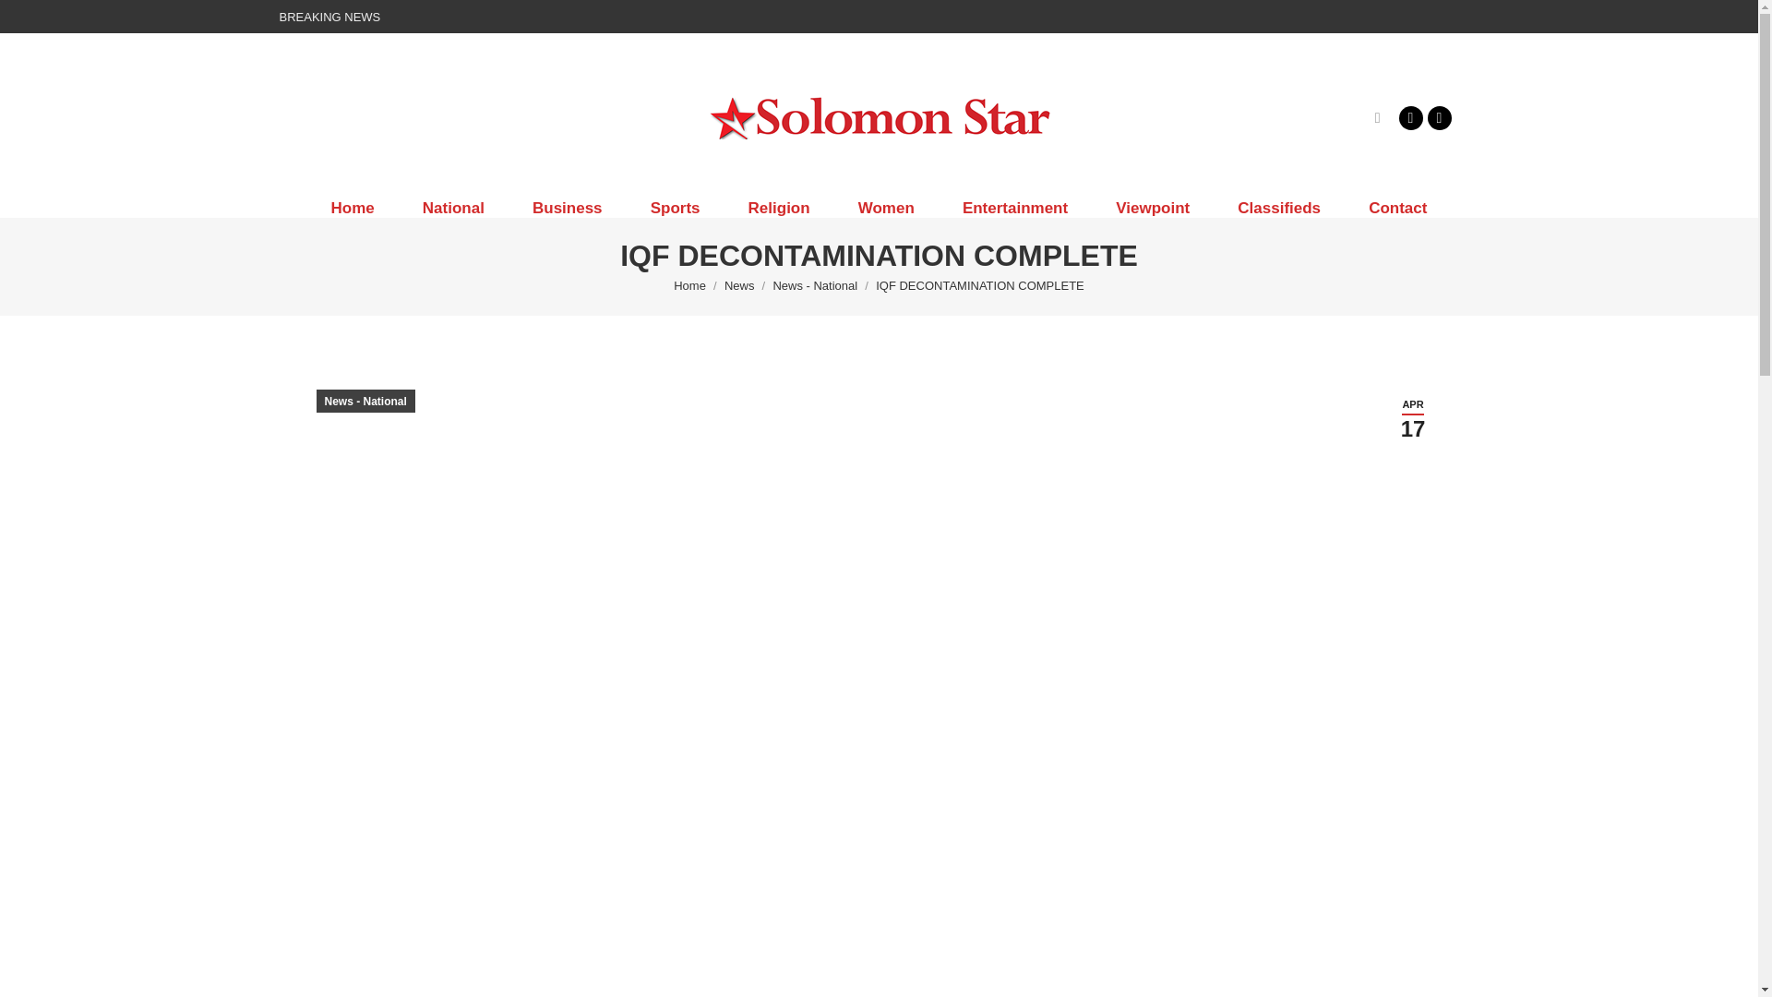 The width and height of the screenshot is (1772, 997). I want to click on Facebook page opens in new window, so click(1410, 117).